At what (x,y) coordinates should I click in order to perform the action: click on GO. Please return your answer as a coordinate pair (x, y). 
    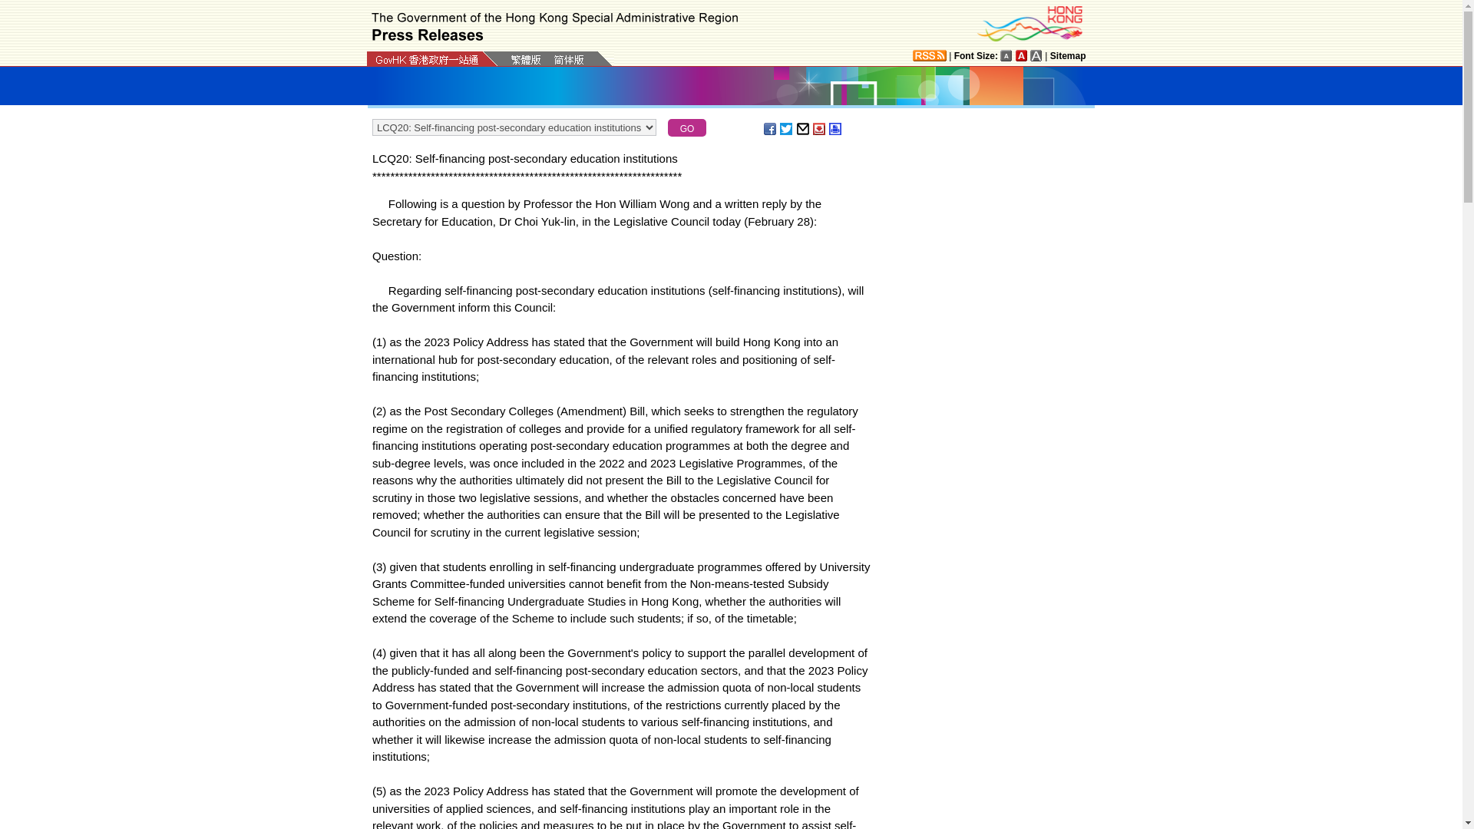
    Looking at the image, I should click on (686, 127).